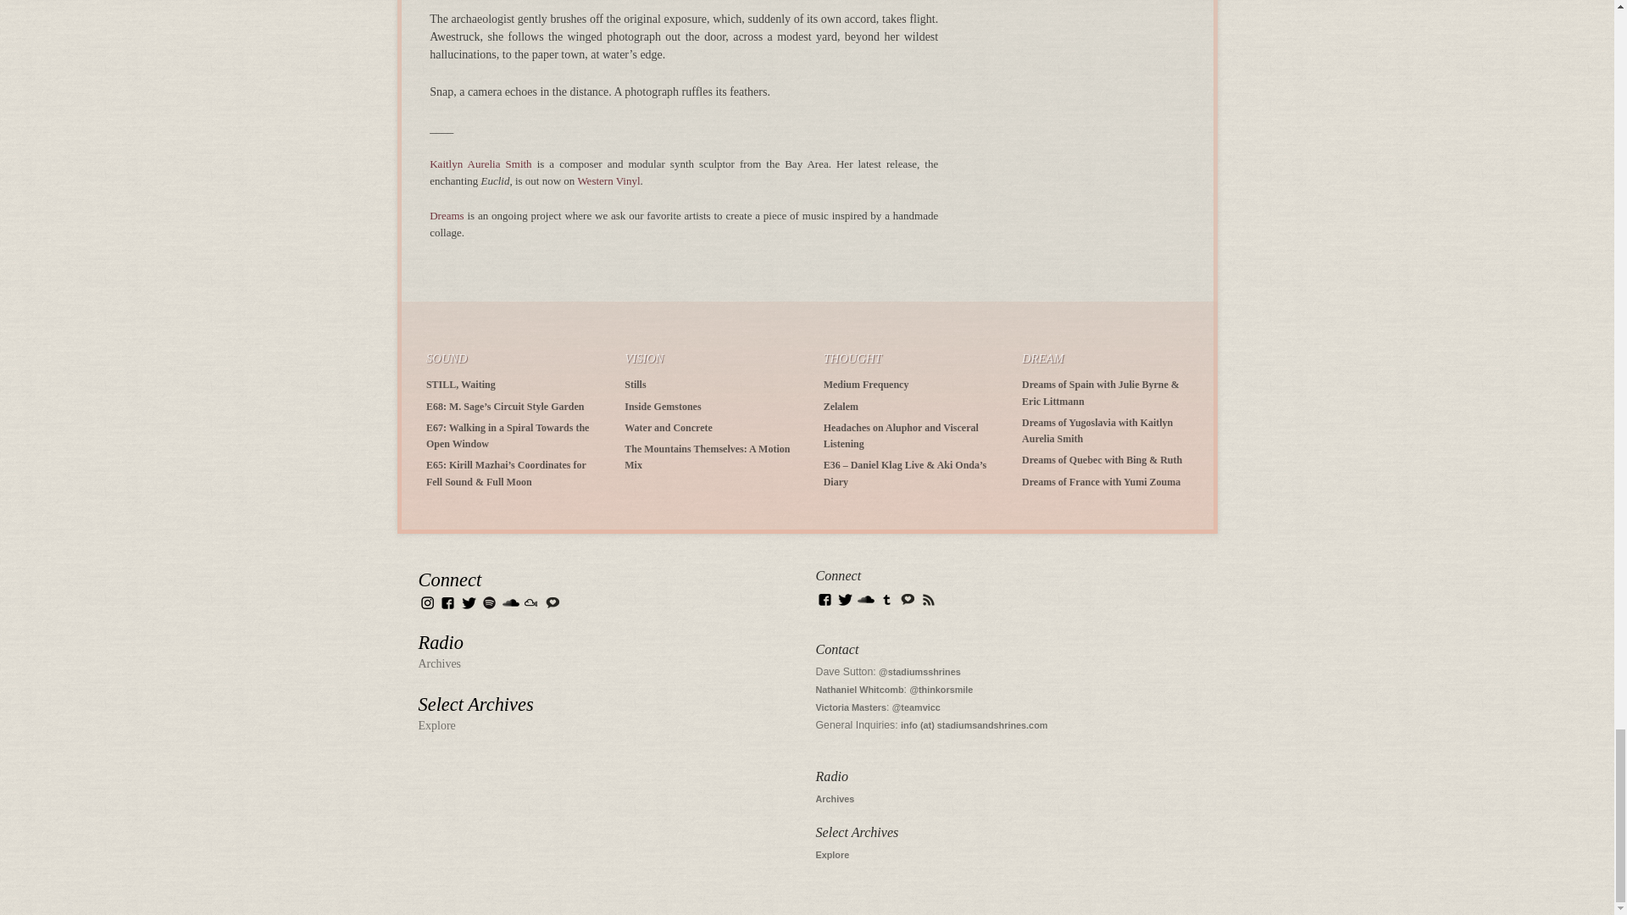  I want to click on Zelalem, so click(841, 405).